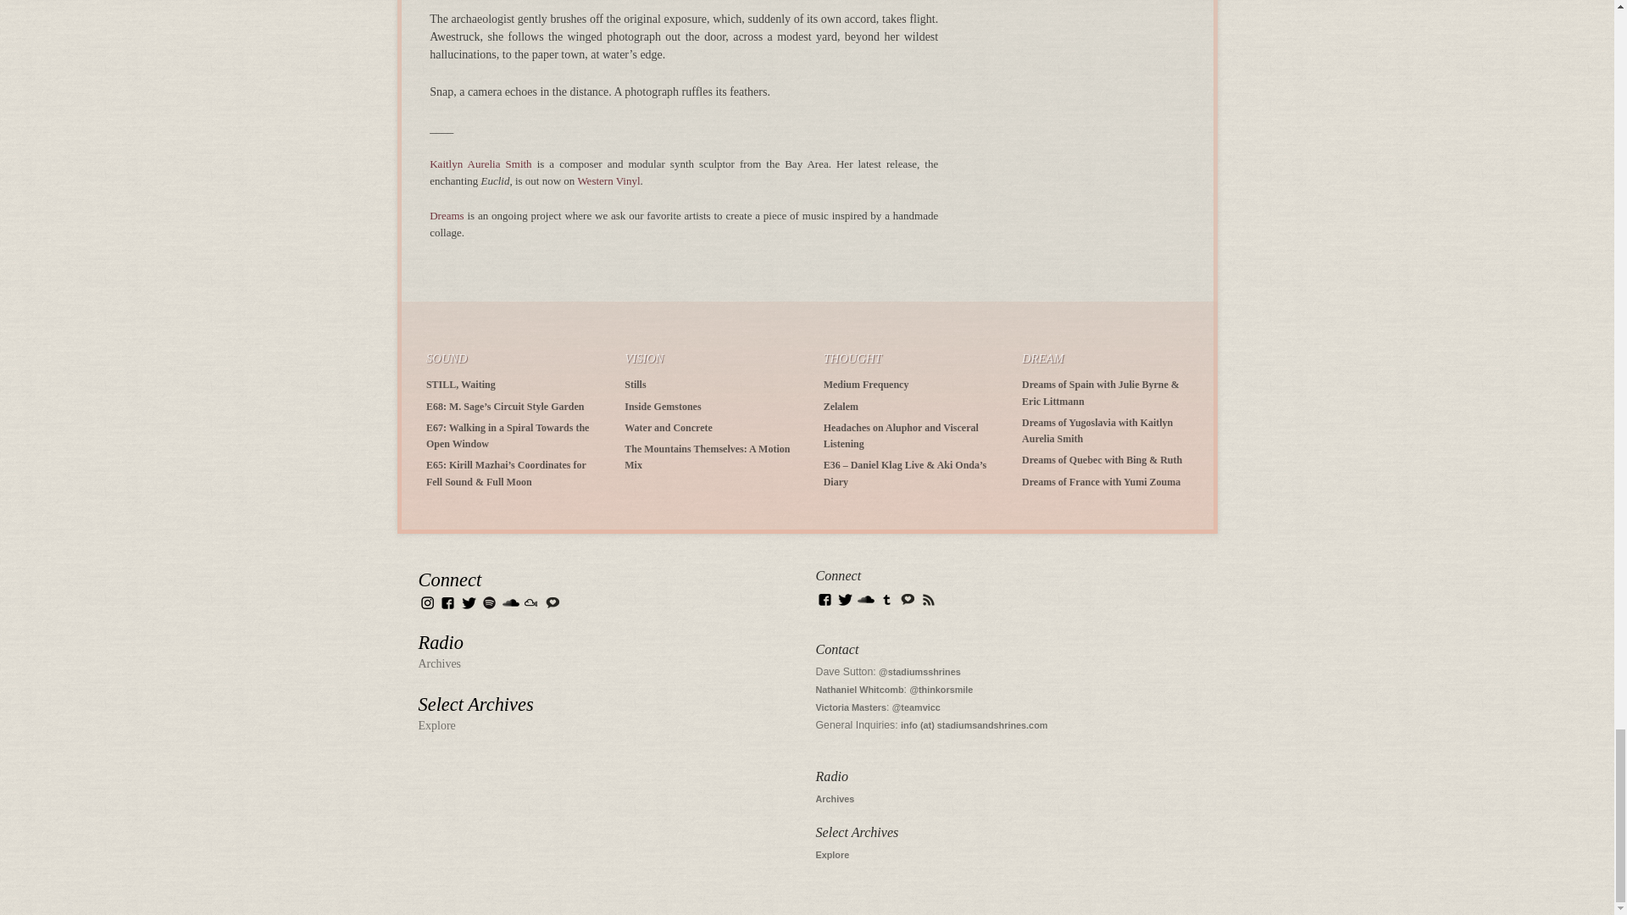  I want to click on Zelalem, so click(841, 405).